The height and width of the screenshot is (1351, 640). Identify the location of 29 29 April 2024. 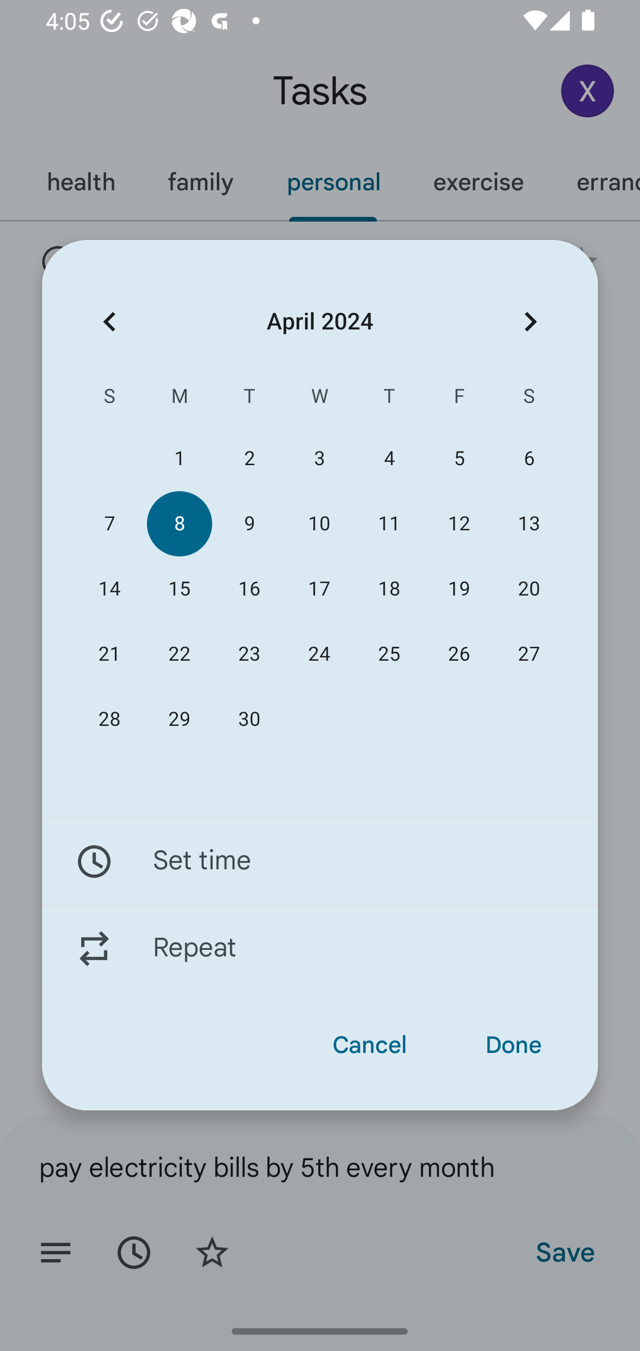
(179, 719).